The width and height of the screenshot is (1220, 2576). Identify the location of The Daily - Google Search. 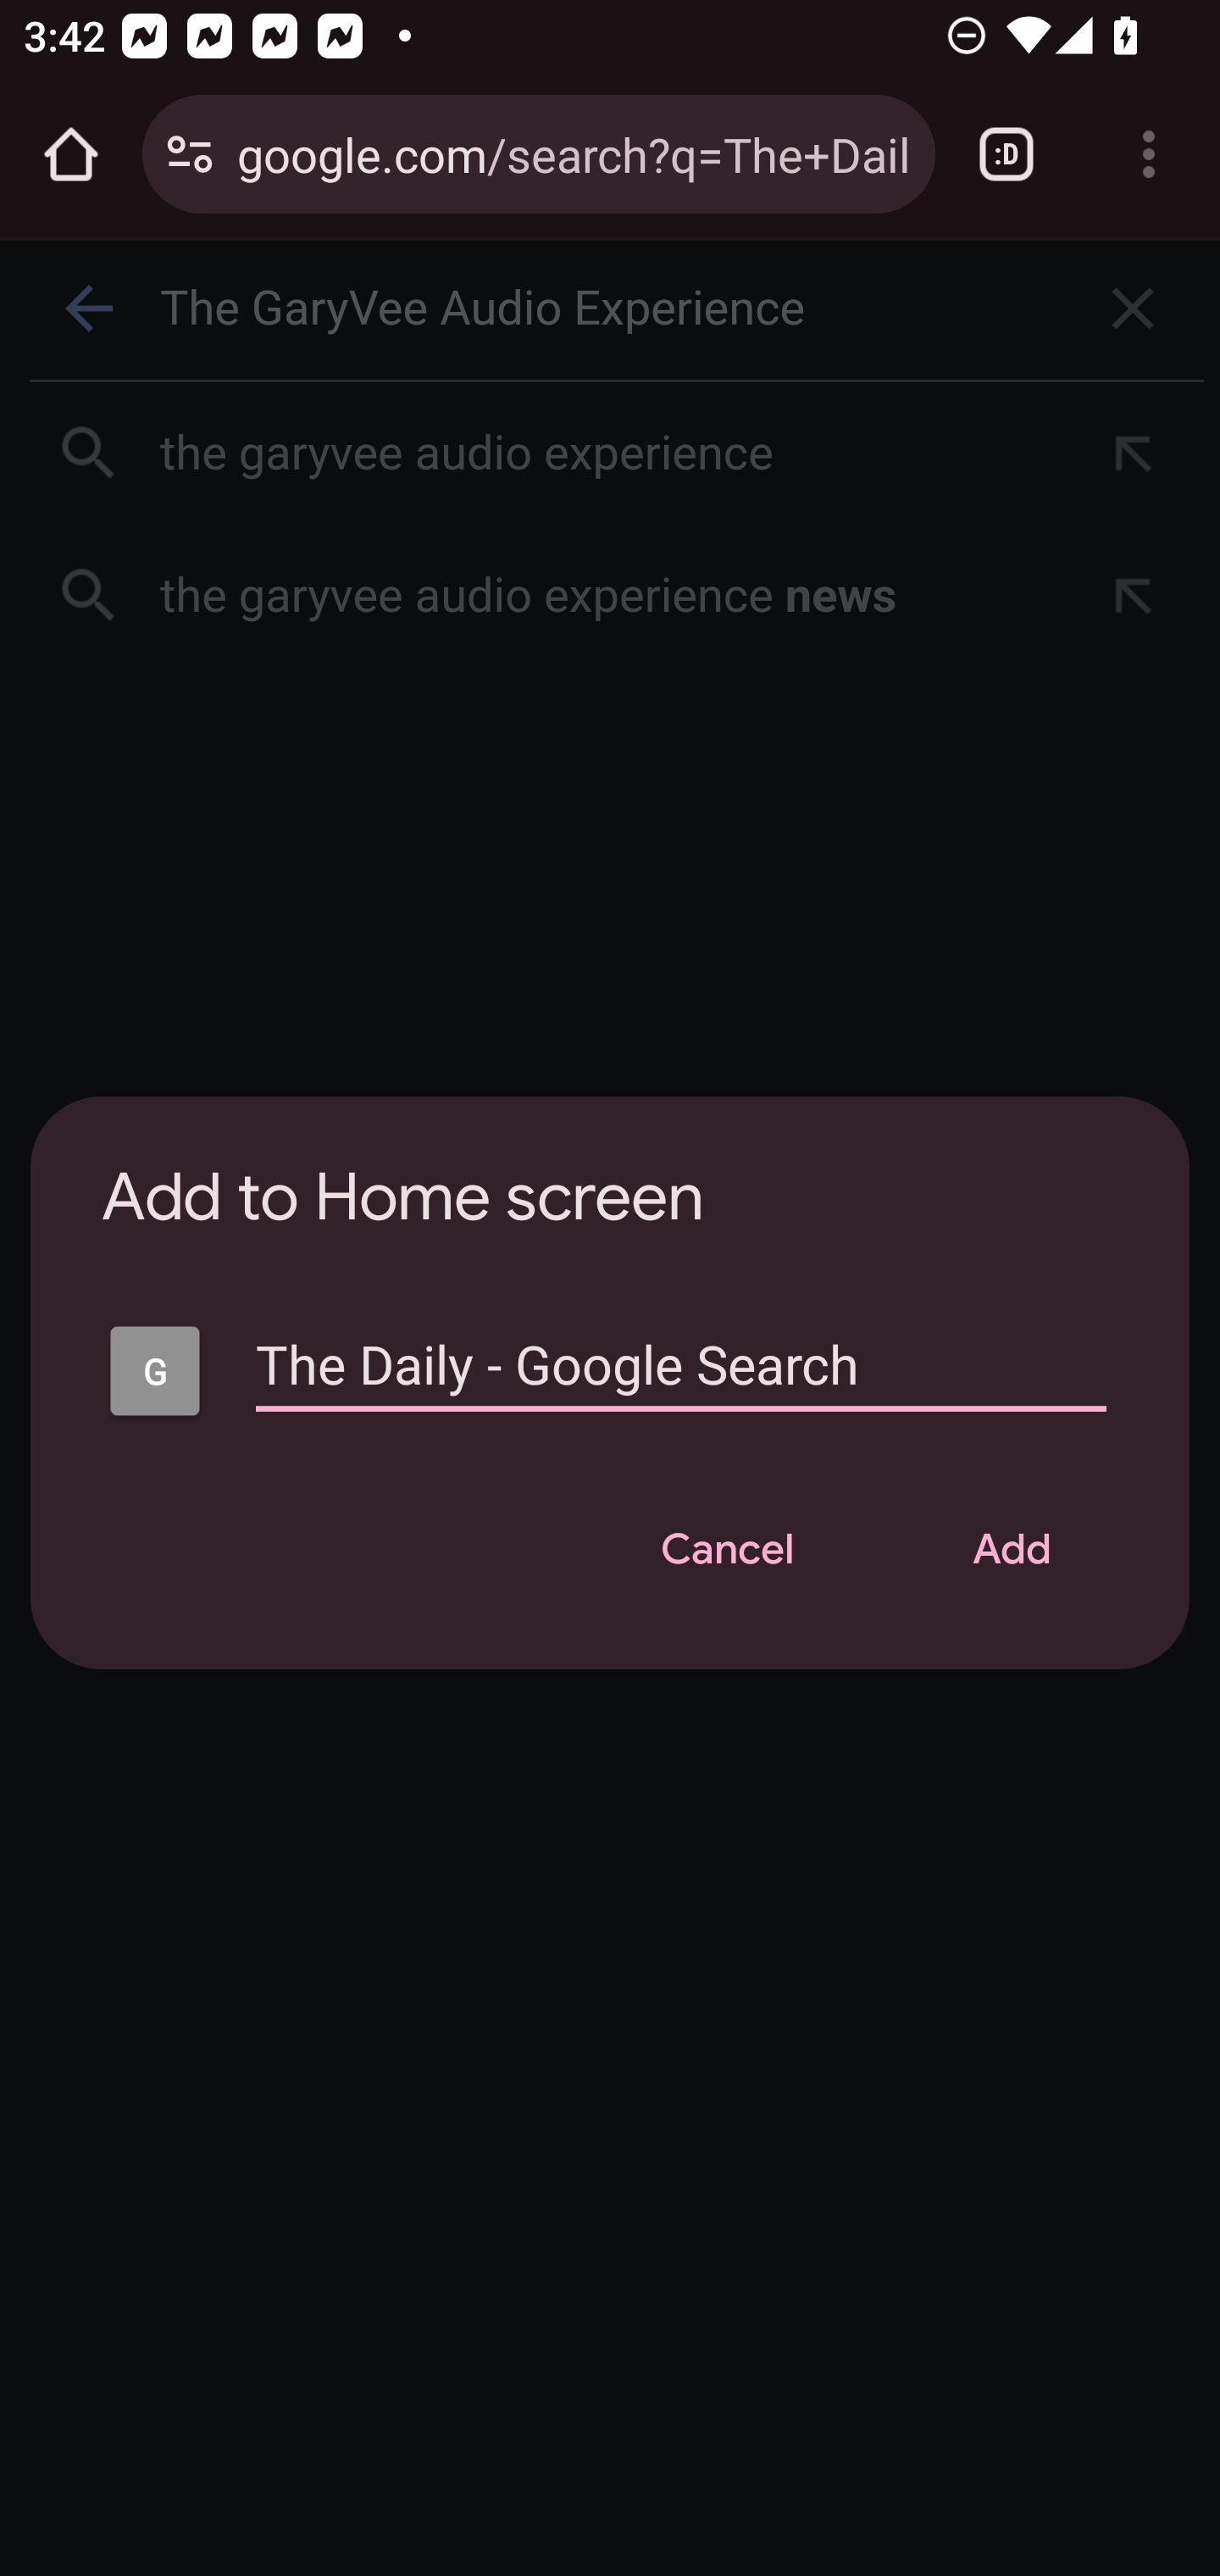
(154, 1371).